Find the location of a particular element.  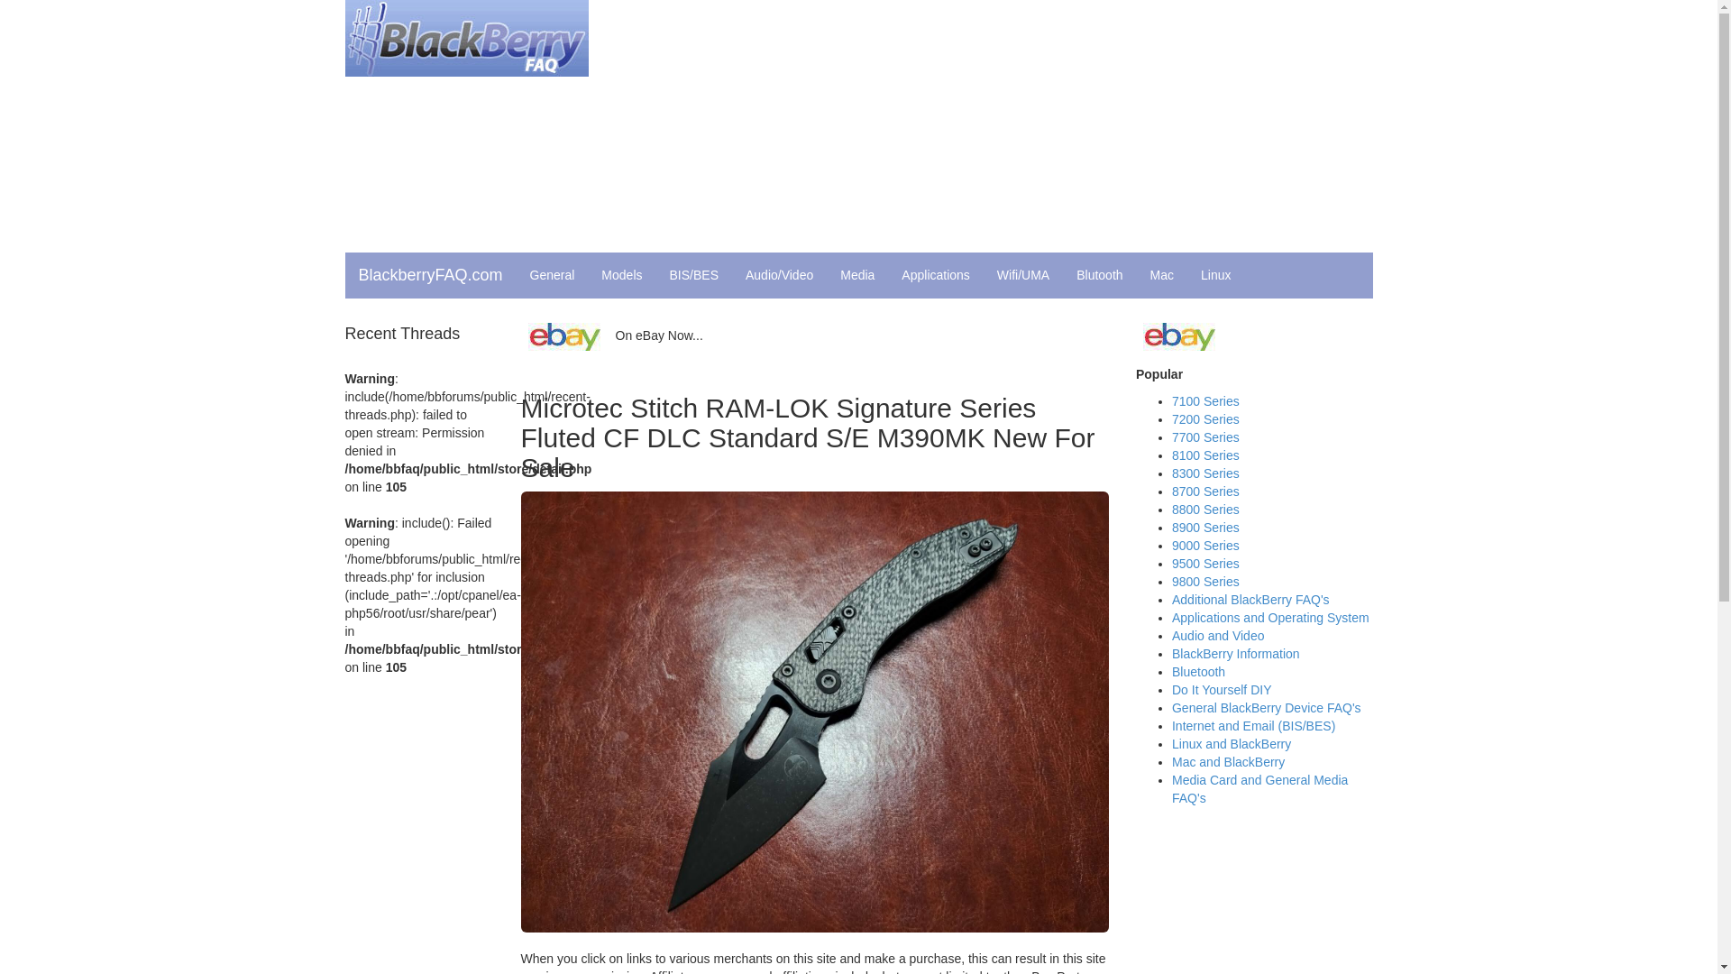

Mac and BlackBerry is located at coordinates (1228, 762).